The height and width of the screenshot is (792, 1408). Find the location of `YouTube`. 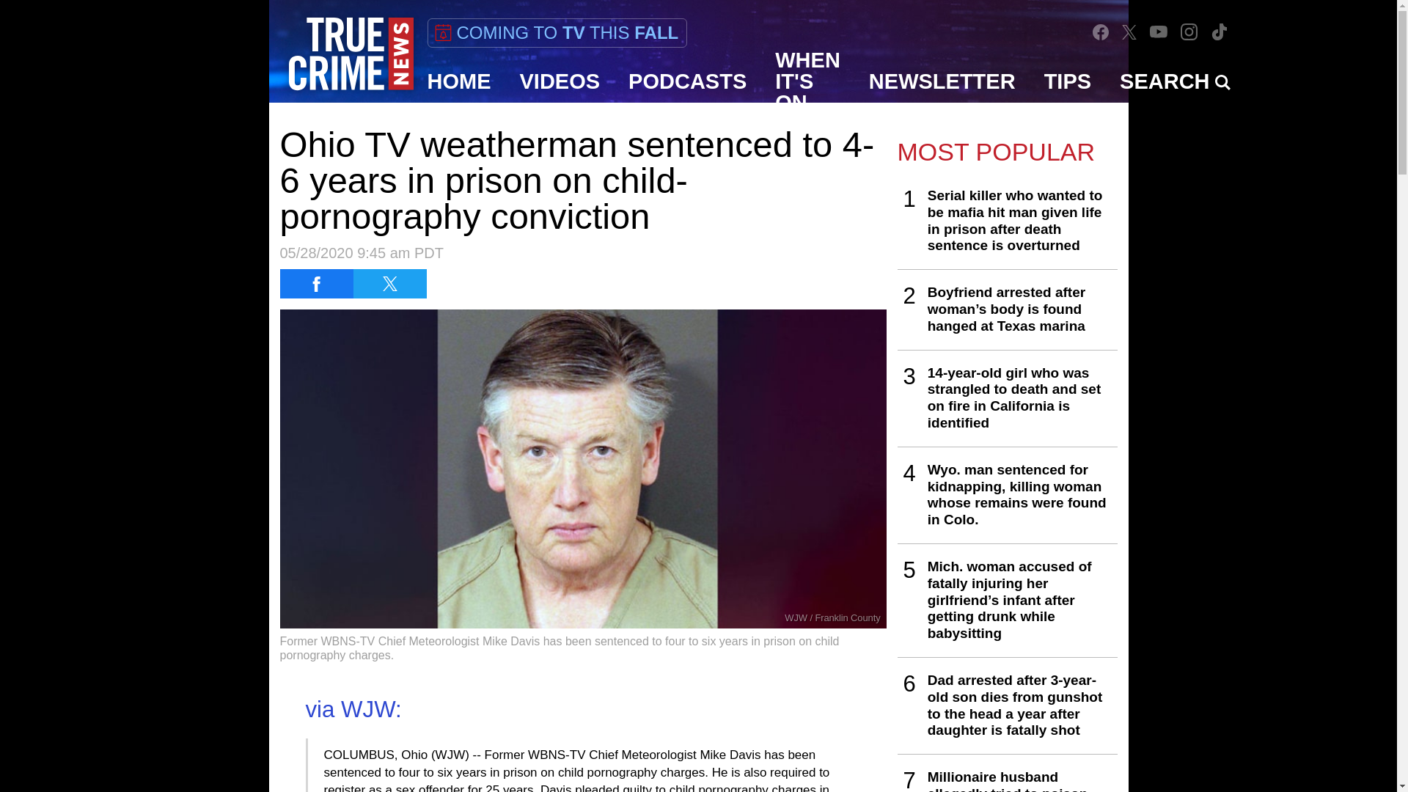

YouTube is located at coordinates (1159, 31).